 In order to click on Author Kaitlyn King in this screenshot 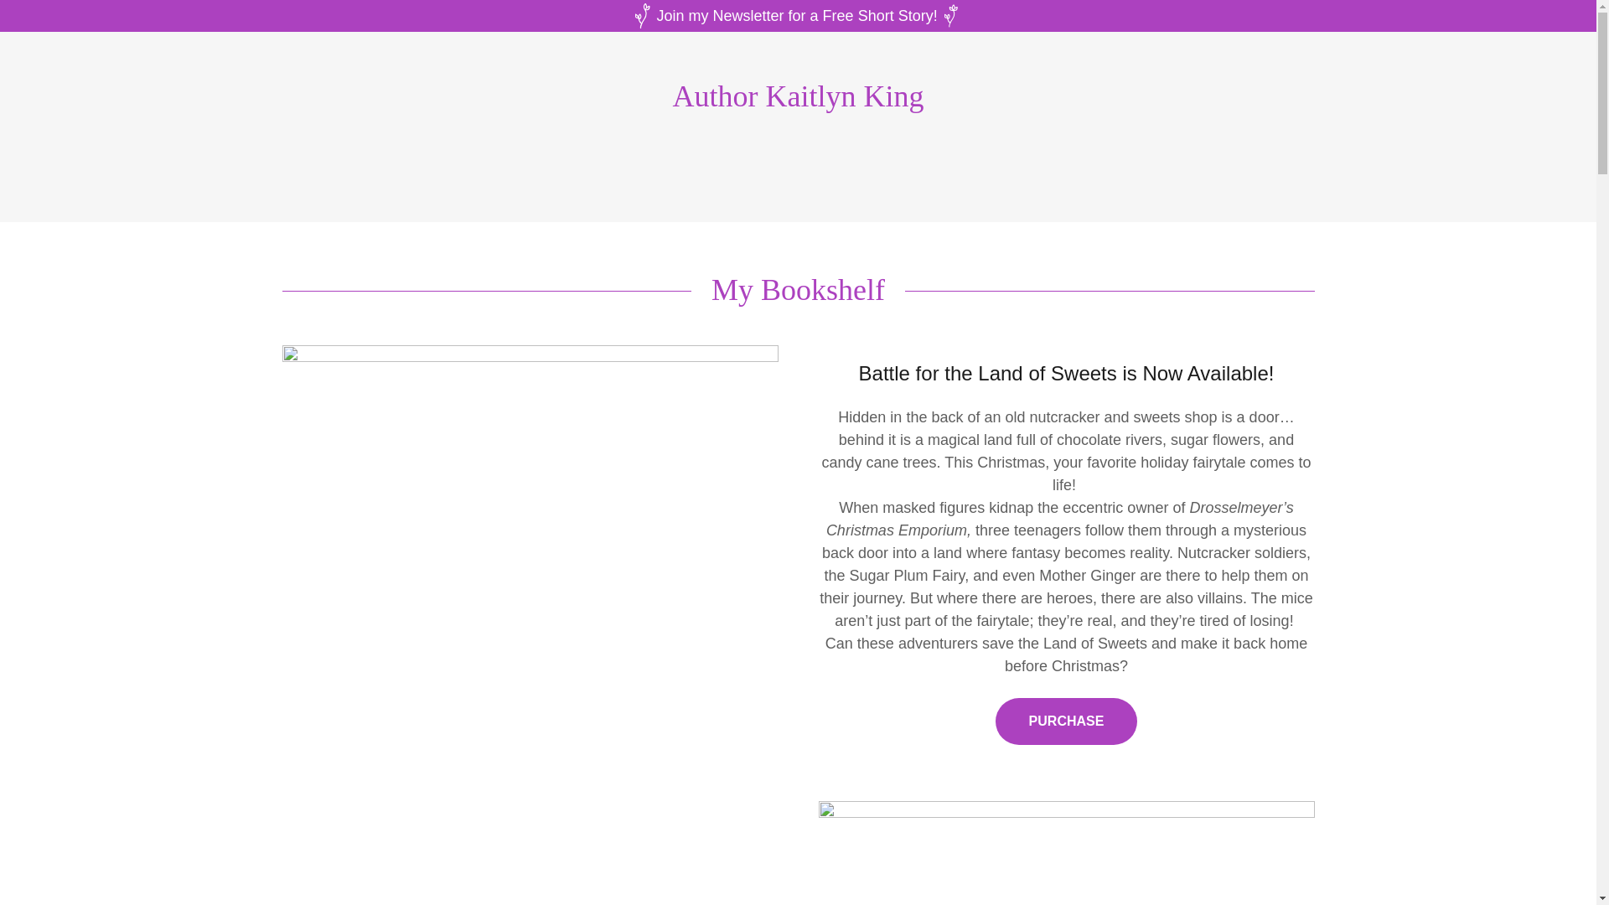, I will do `click(798, 101)`.